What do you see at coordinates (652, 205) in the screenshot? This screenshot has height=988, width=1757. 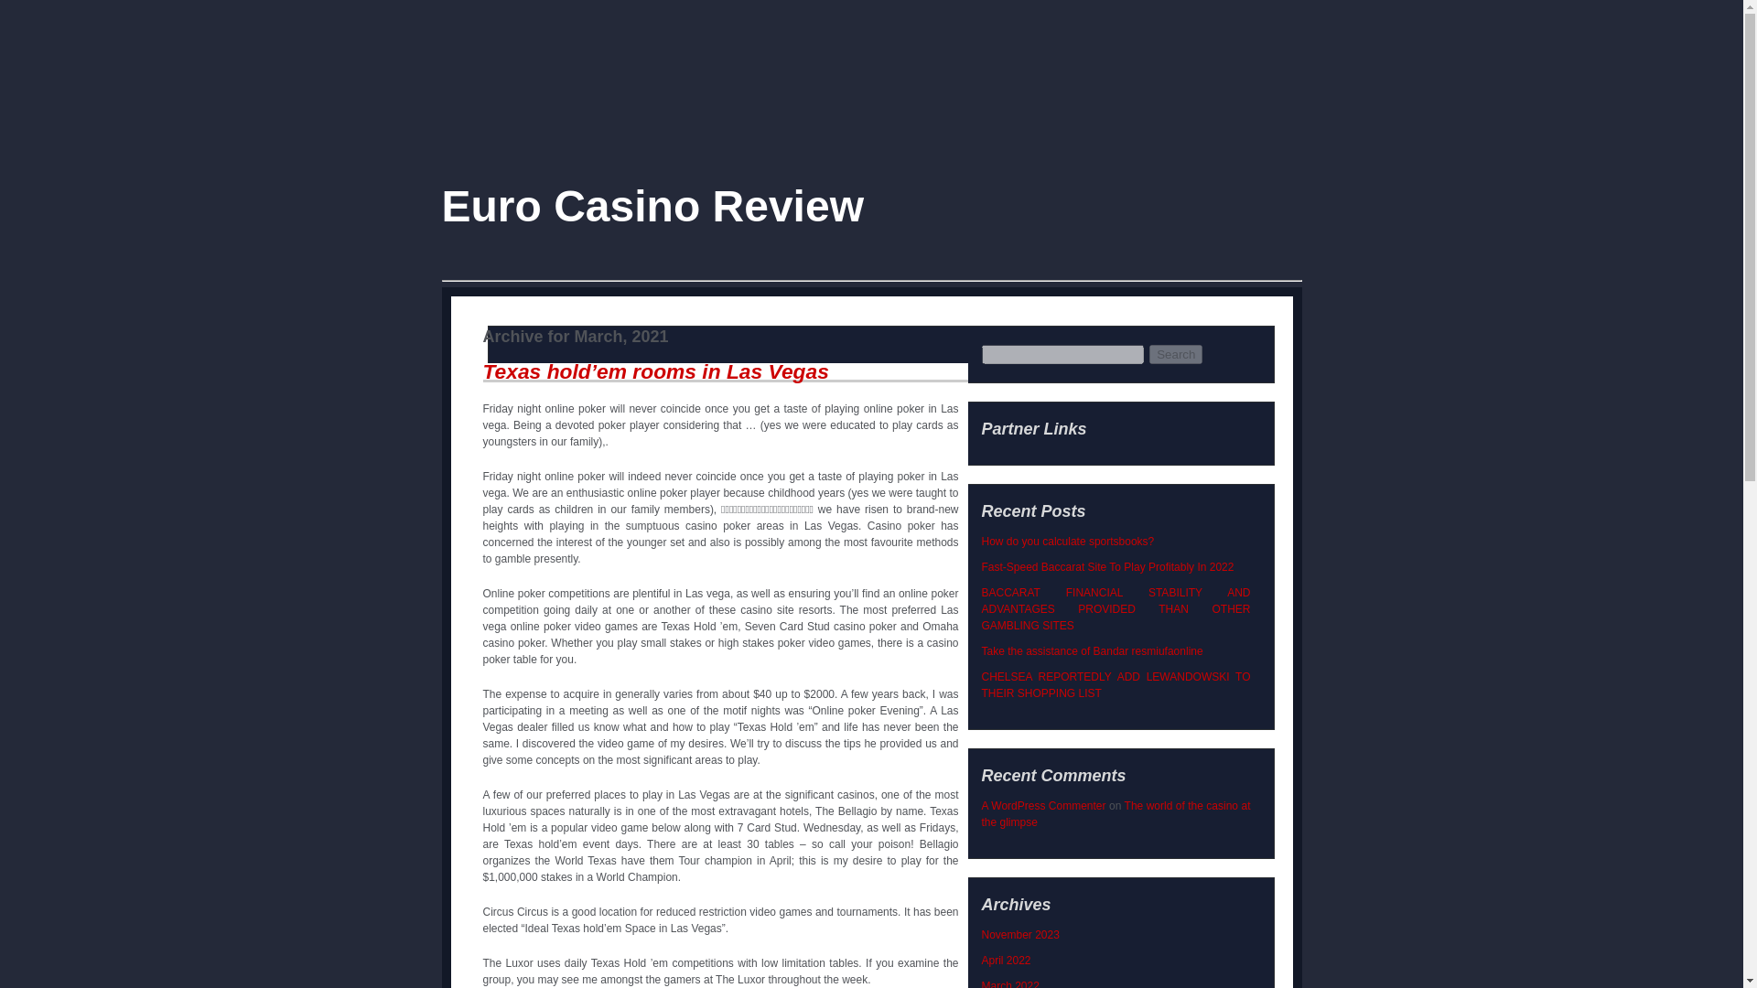 I see `Euro Casino Review` at bounding box center [652, 205].